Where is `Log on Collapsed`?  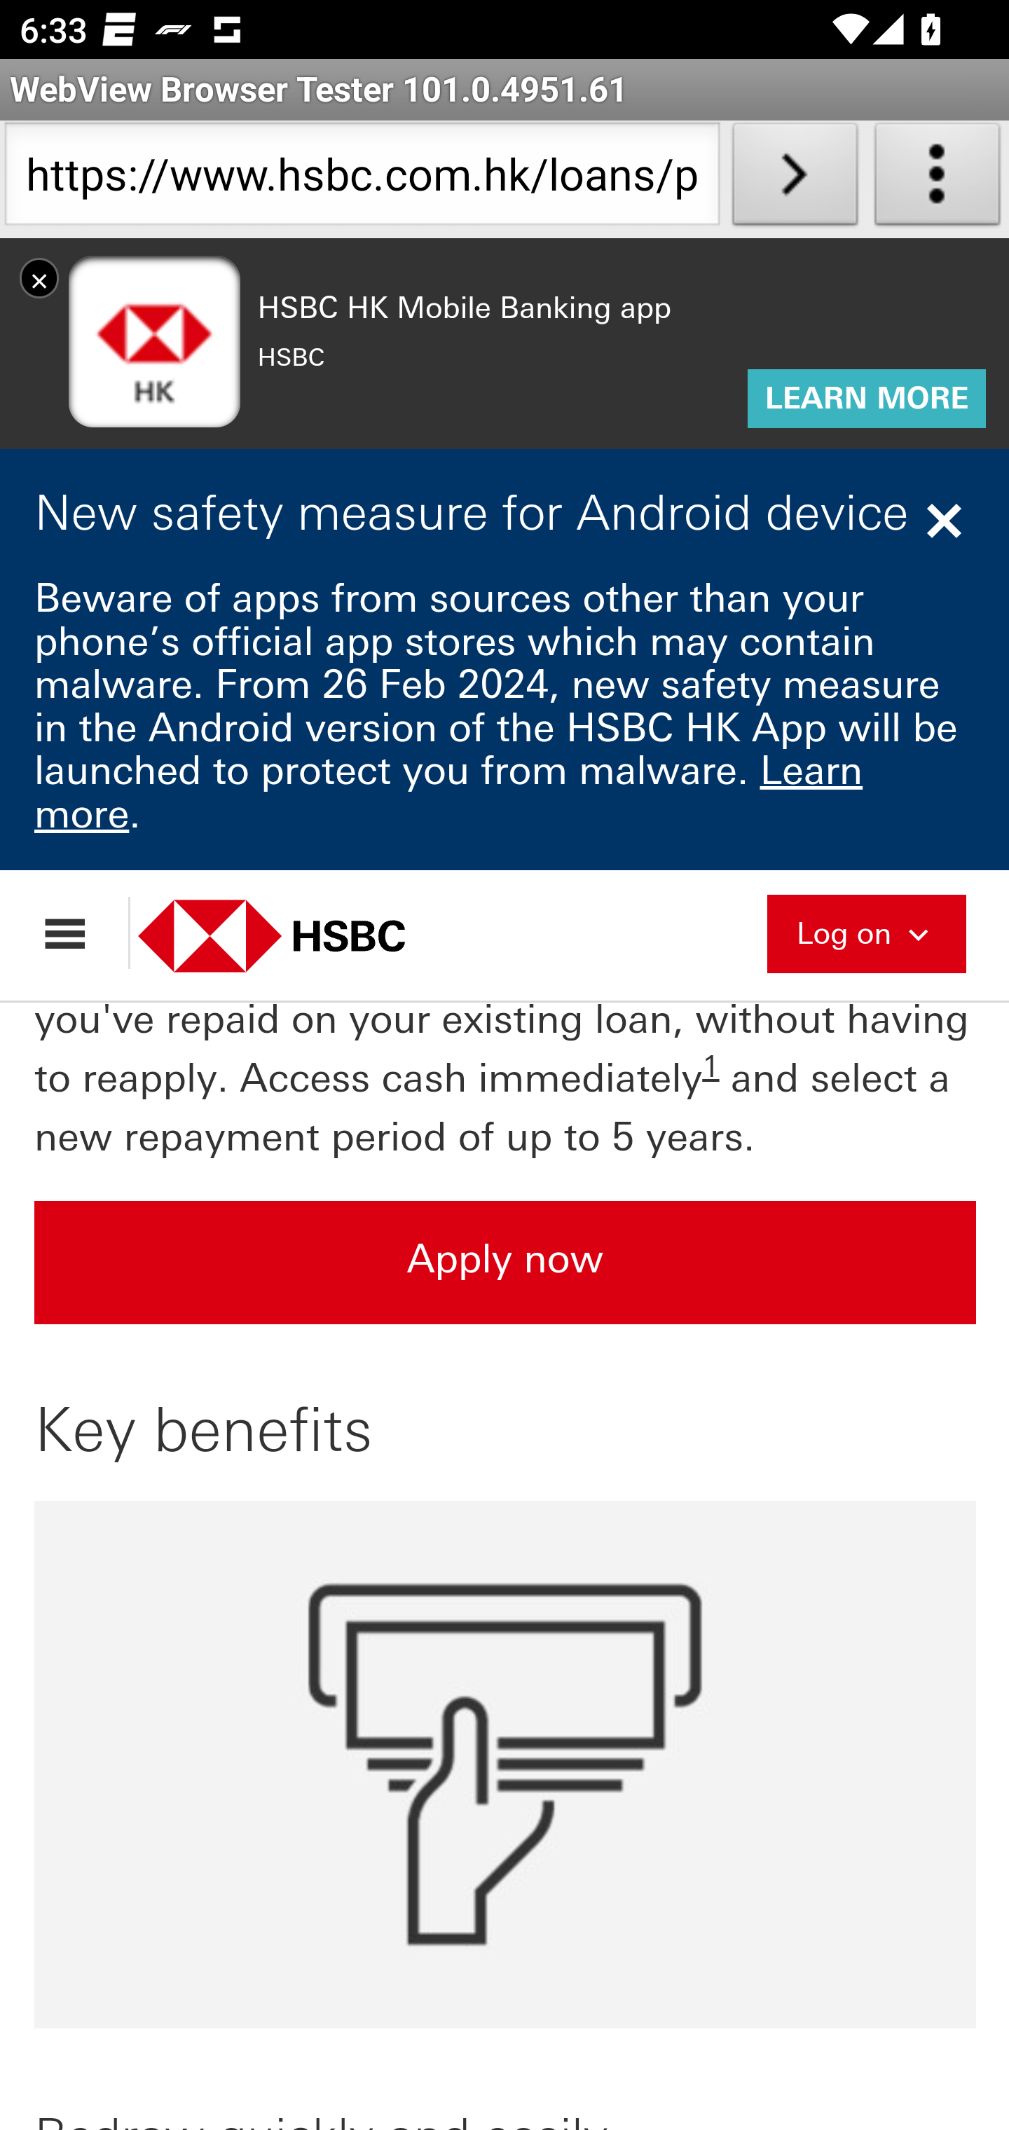
Log on Collapsed is located at coordinates (866, 933).